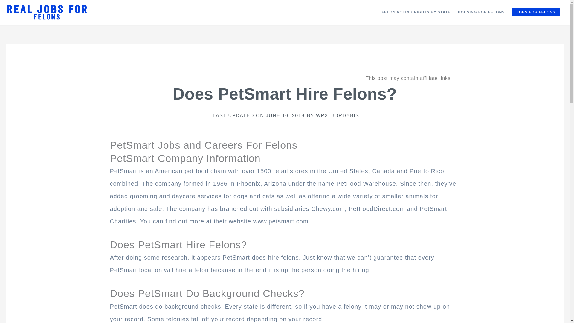 The image size is (574, 323). I want to click on JOBS FOR FELONS, so click(536, 12).